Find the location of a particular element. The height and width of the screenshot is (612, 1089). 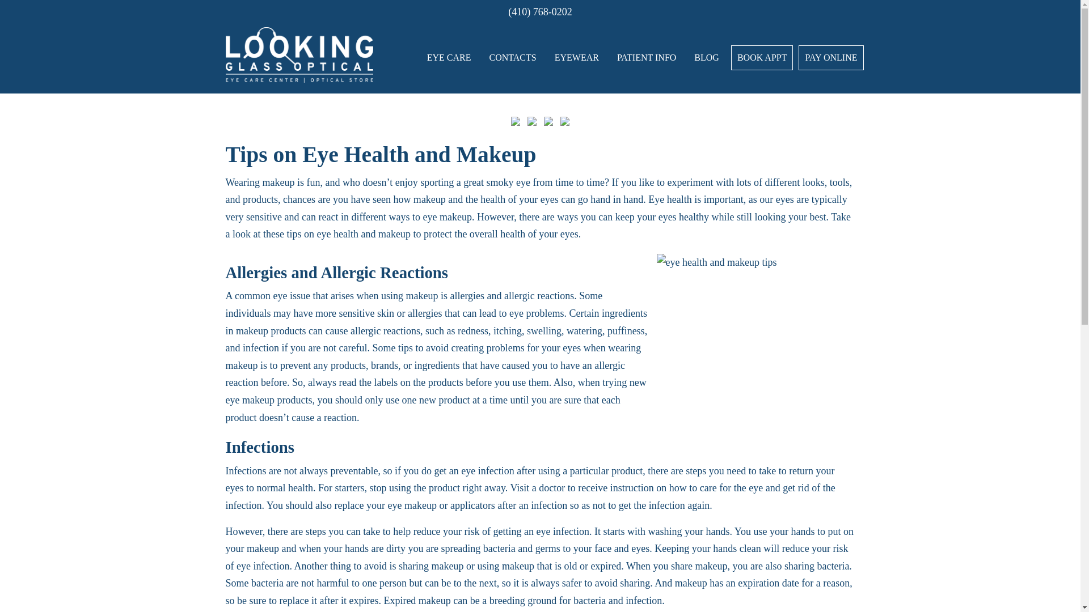

Looking Glass Optical is located at coordinates (299, 54).